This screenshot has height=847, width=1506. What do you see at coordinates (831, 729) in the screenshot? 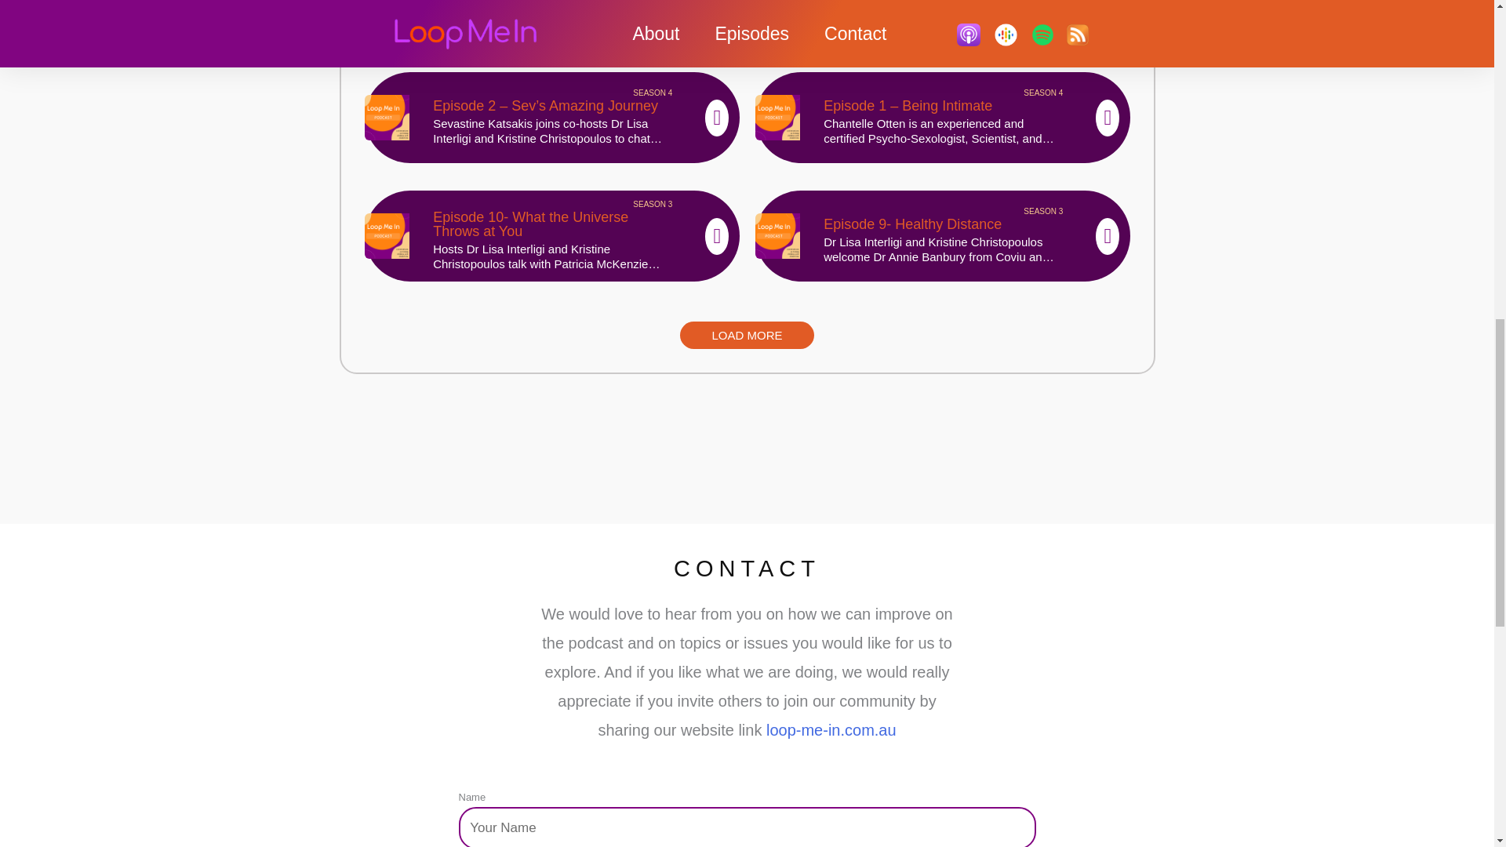
I see `loop-me-in.com.au` at bounding box center [831, 729].